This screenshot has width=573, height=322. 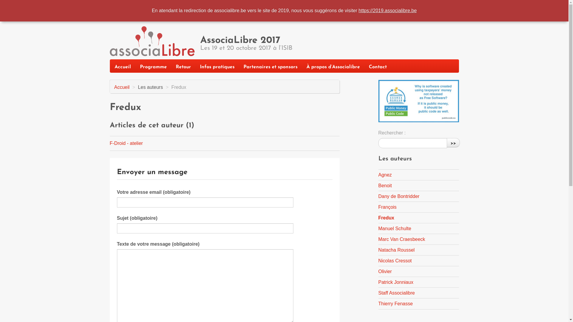 I want to click on Programme, so click(x=153, y=66).